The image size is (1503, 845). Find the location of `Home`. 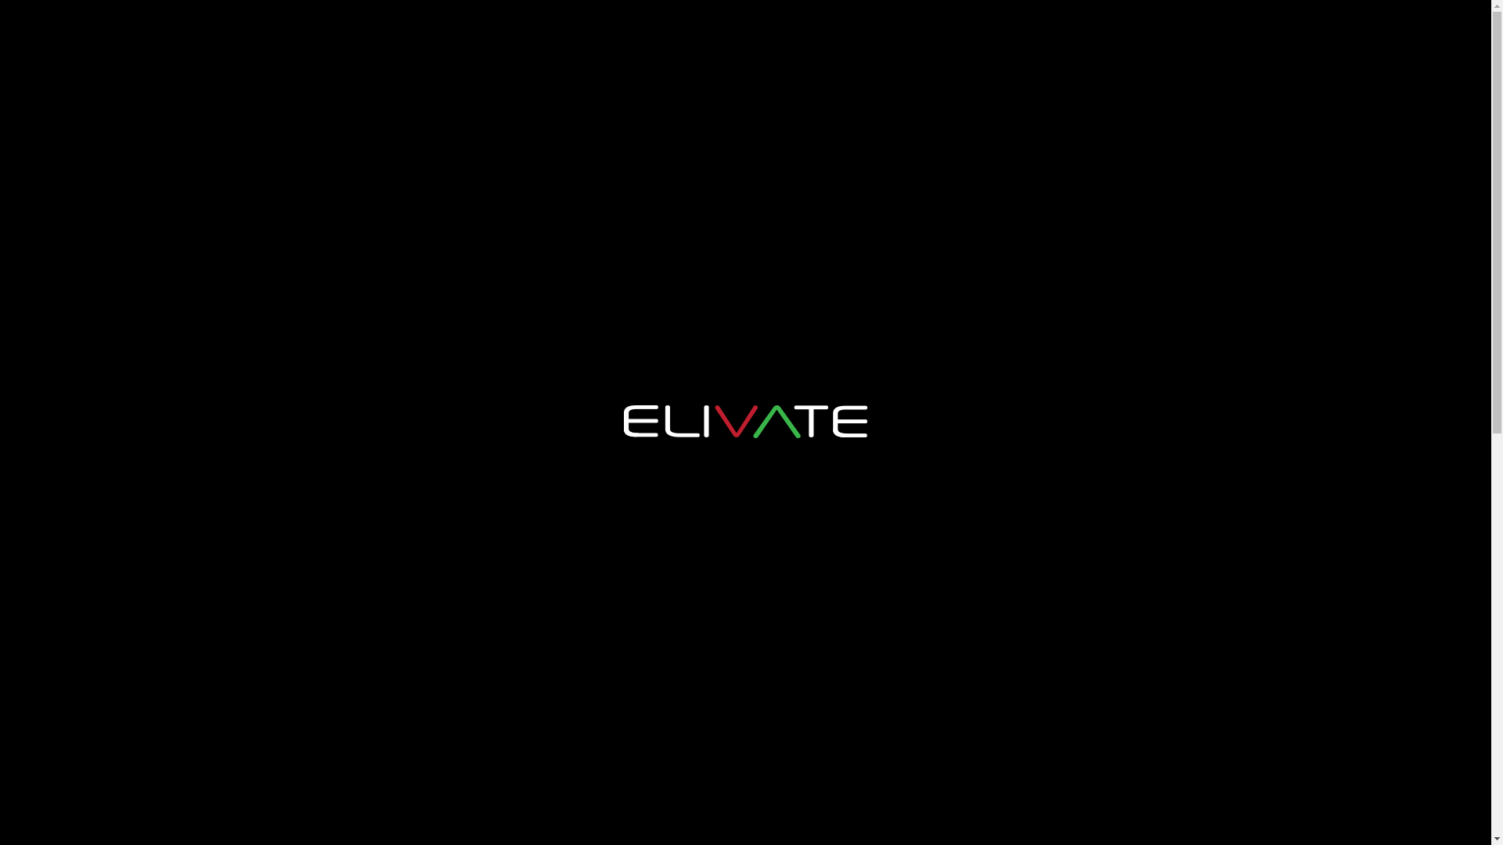

Home is located at coordinates (975, 35).